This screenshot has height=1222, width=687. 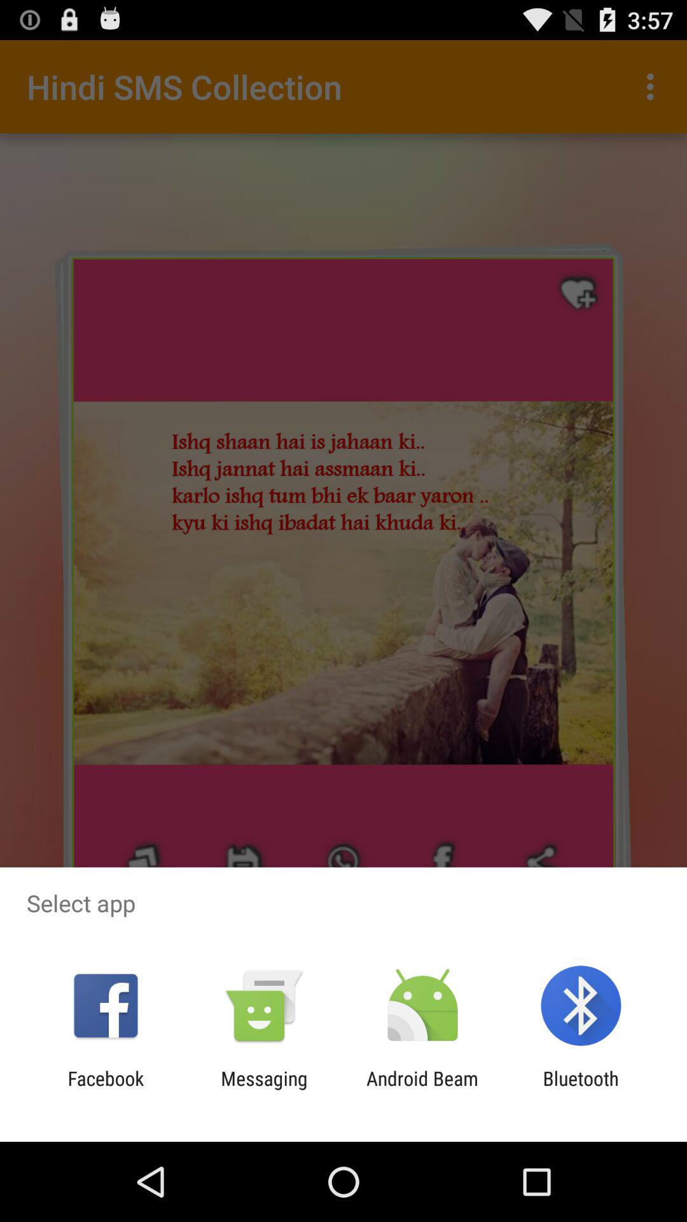 I want to click on swipe to the android beam app, so click(x=422, y=1090).